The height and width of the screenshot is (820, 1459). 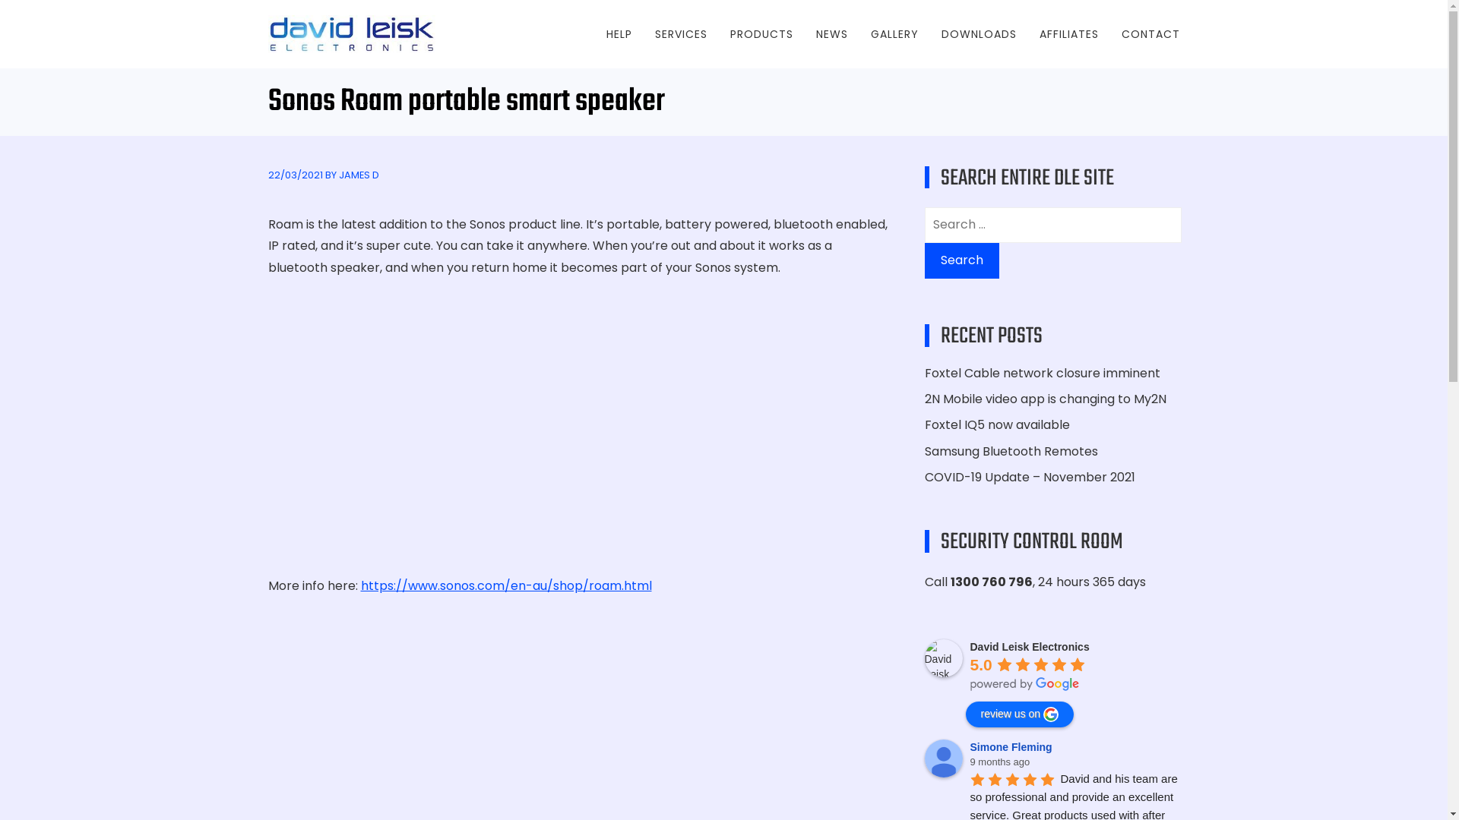 I want to click on David Leisk Electronics, so click(x=943, y=658).